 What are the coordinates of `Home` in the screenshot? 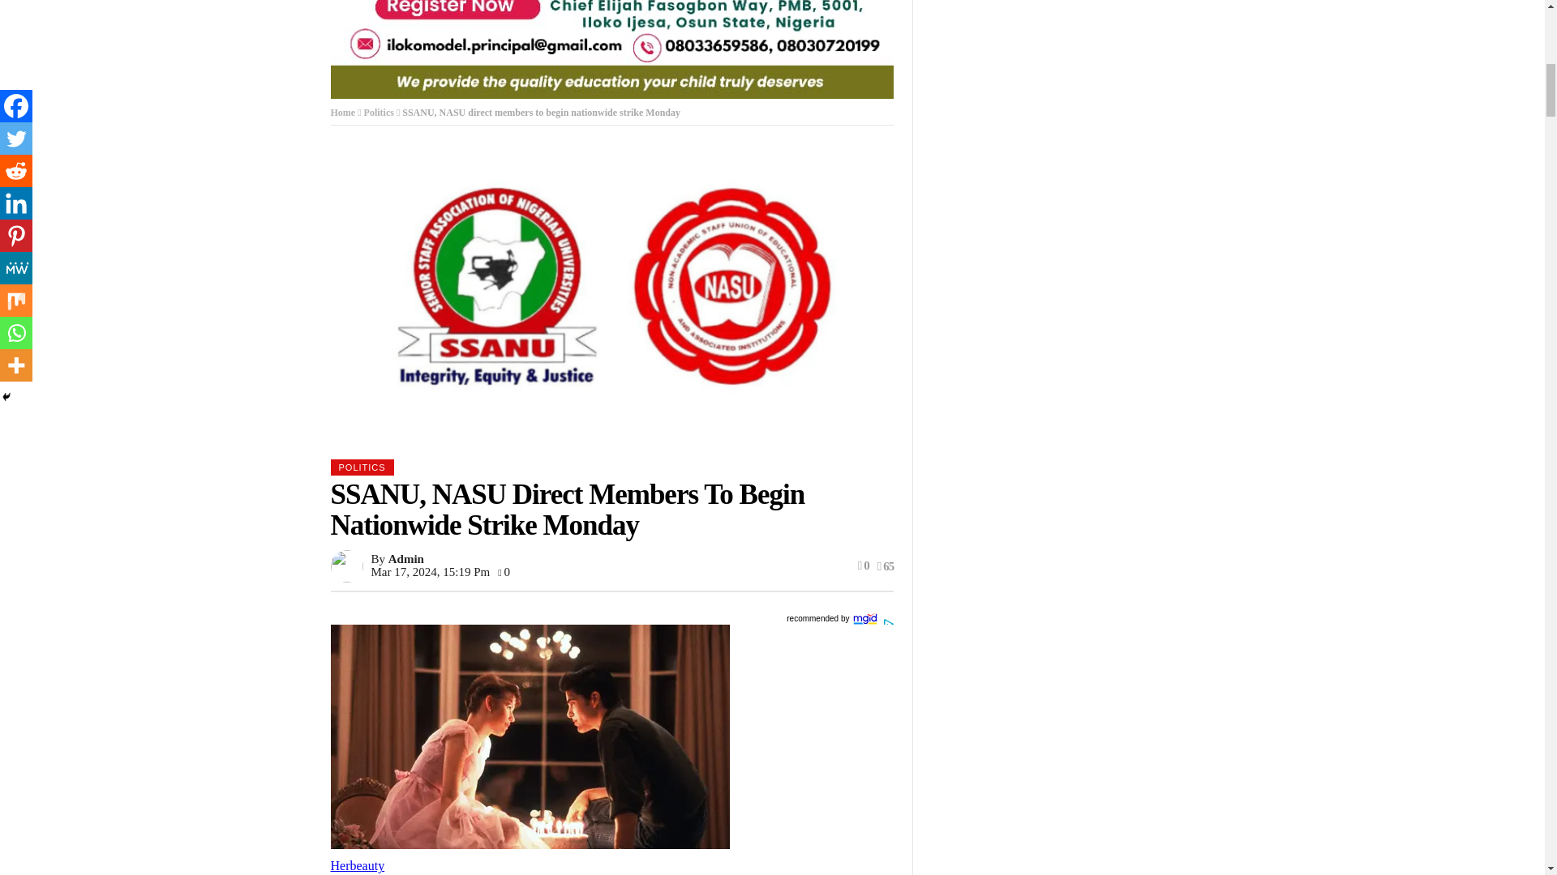 It's located at (343, 112).